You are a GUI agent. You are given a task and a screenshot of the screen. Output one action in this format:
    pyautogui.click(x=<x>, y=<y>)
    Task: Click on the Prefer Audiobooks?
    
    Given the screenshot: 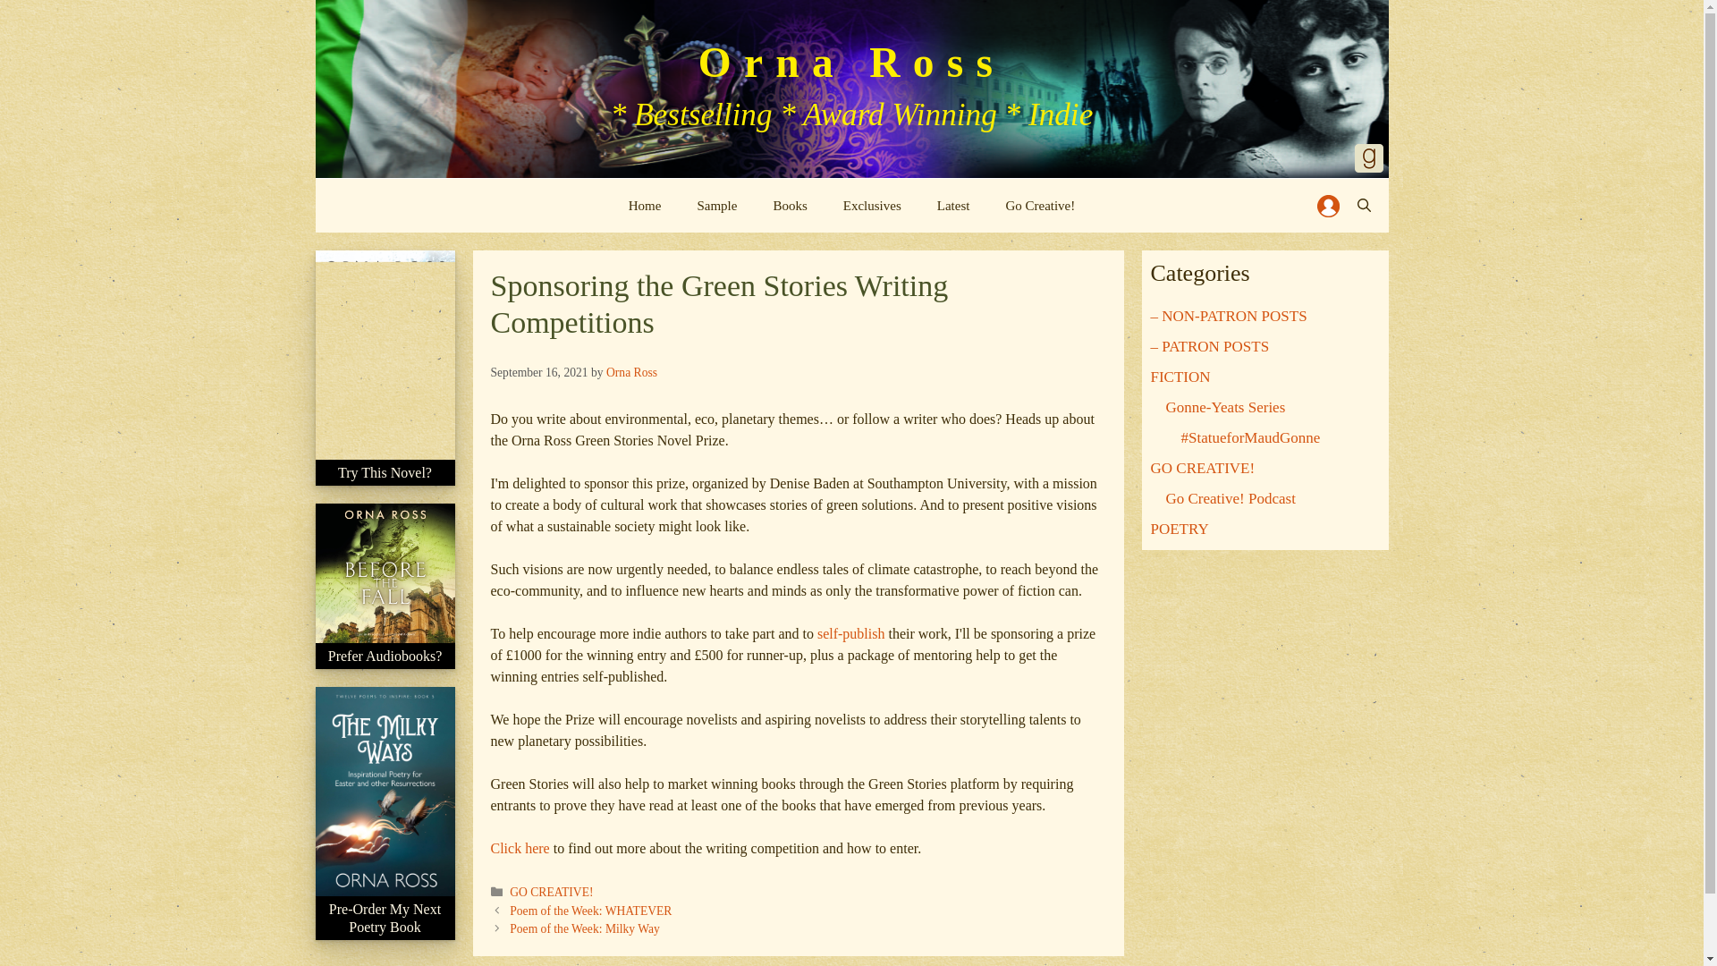 What is the action you would take?
    pyautogui.click(x=385, y=666)
    